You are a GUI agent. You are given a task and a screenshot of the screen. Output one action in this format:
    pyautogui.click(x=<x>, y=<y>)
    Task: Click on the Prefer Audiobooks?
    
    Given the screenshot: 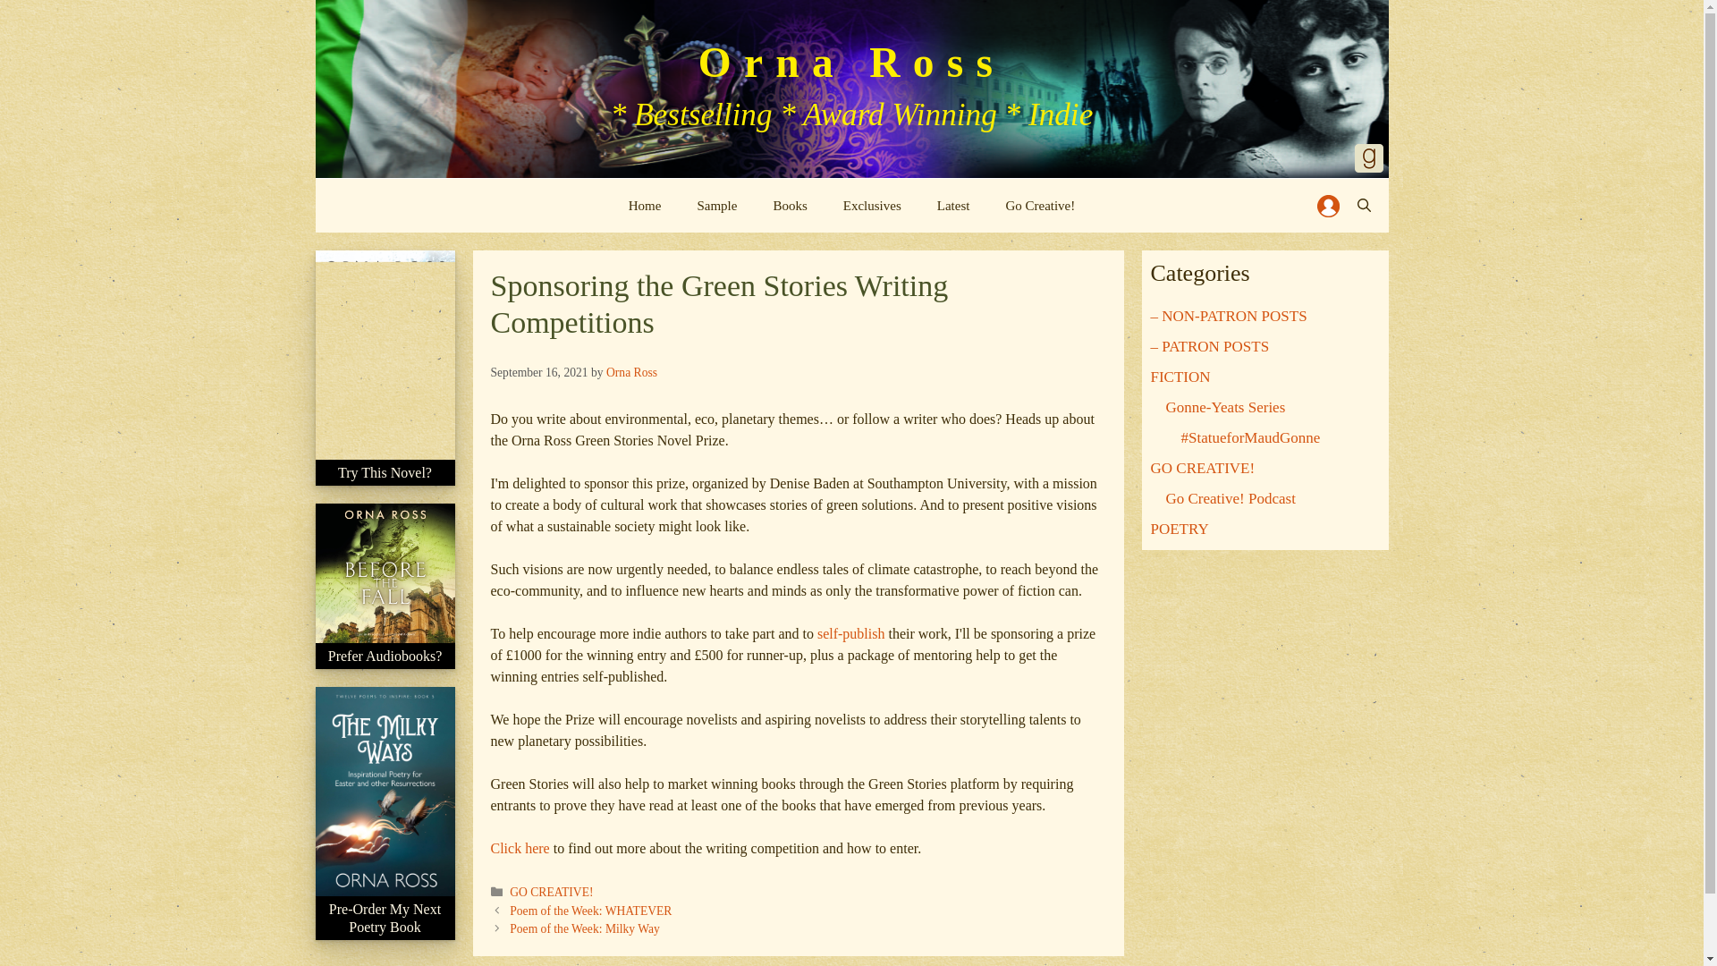 What is the action you would take?
    pyautogui.click(x=385, y=666)
    